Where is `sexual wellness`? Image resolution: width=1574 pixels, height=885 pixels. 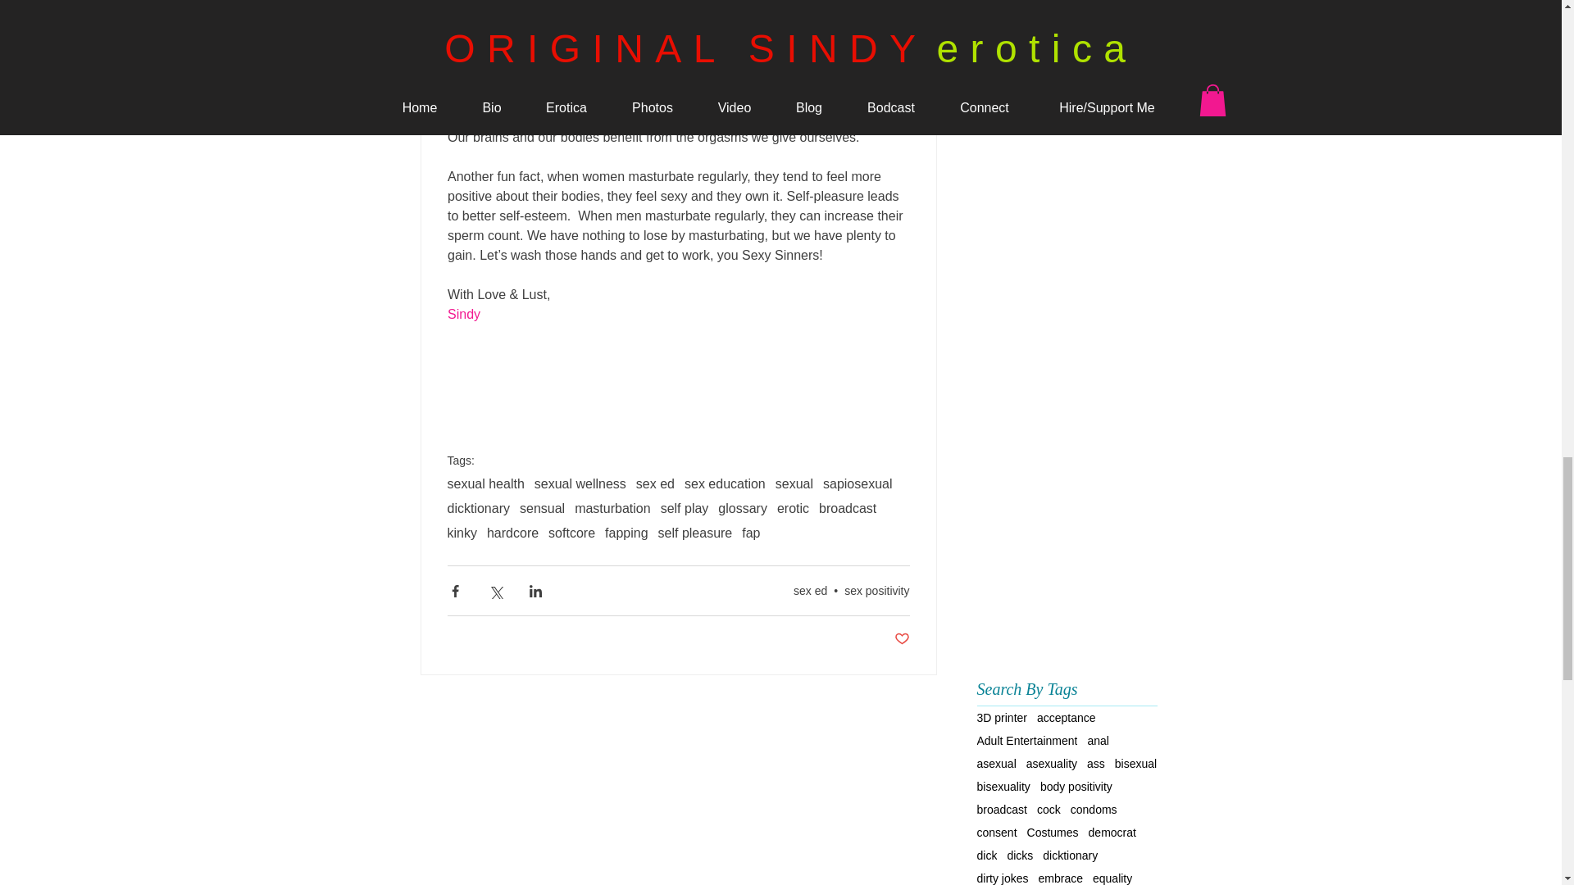
sexual wellness is located at coordinates (580, 484).